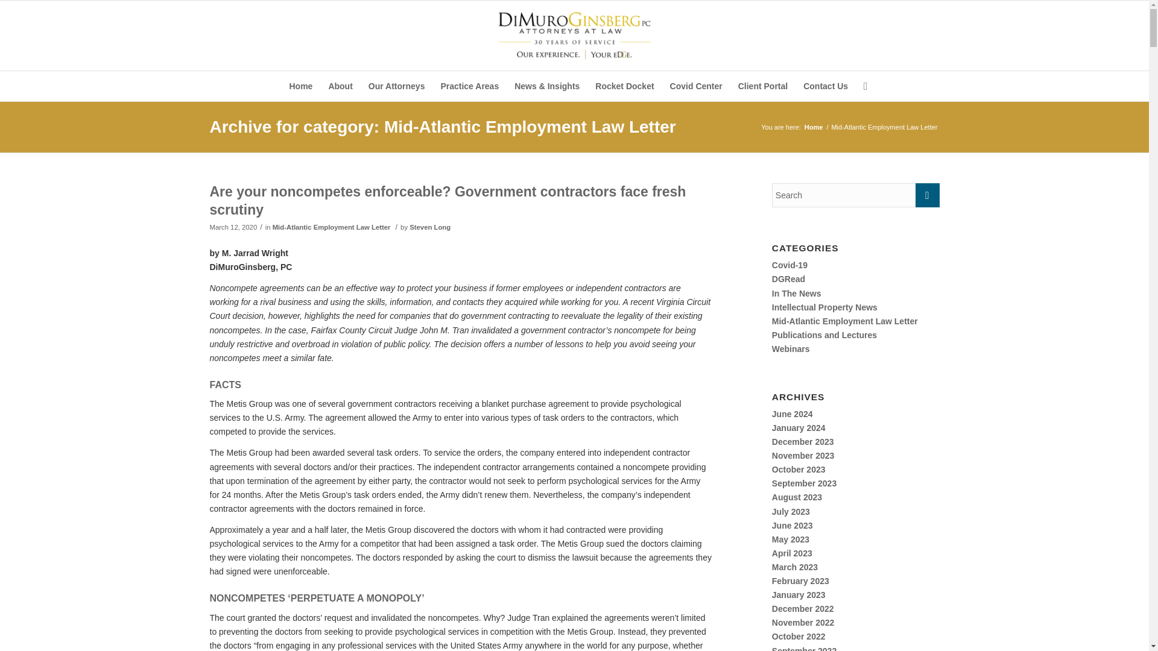 This screenshot has height=651, width=1158. What do you see at coordinates (763, 86) in the screenshot?
I see `Client Portal` at bounding box center [763, 86].